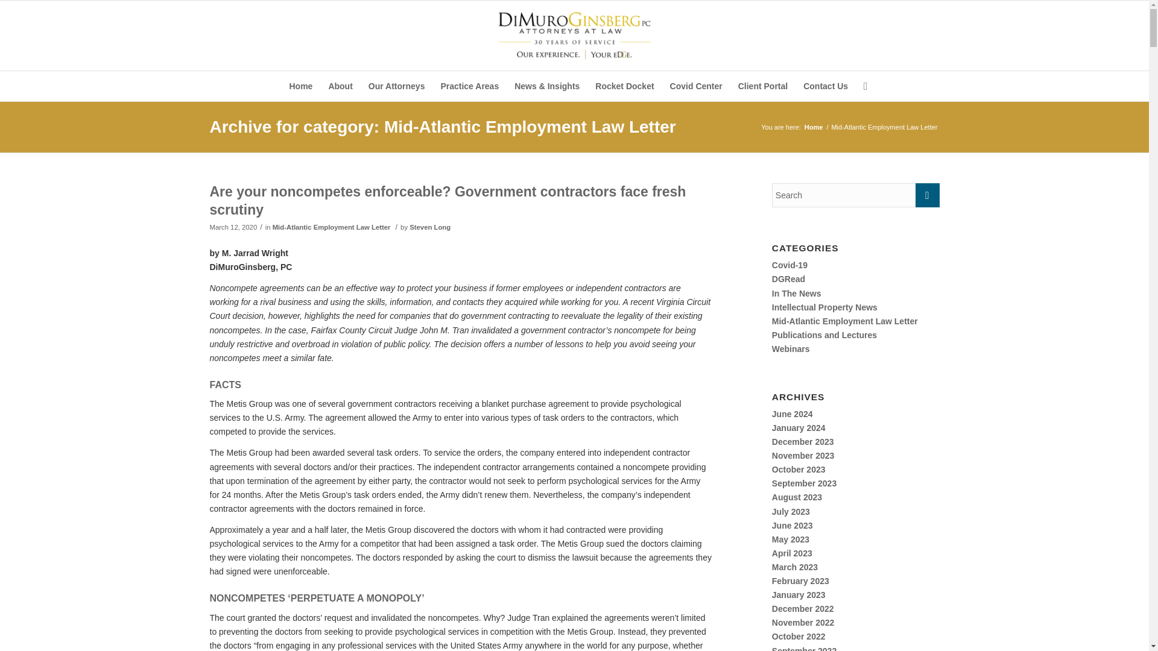 This screenshot has height=651, width=1158. What do you see at coordinates (763, 86) in the screenshot?
I see `Client Portal` at bounding box center [763, 86].